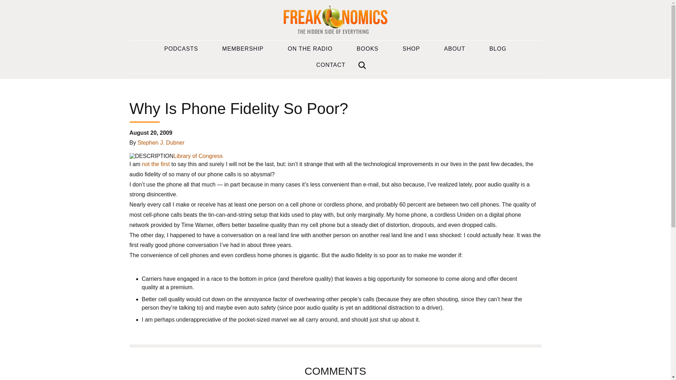 The width and height of the screenshot is (676, 380). What do you see at coordinates (165, 164) in the screenshot?
I see `first` at bounding box center [165, 164].